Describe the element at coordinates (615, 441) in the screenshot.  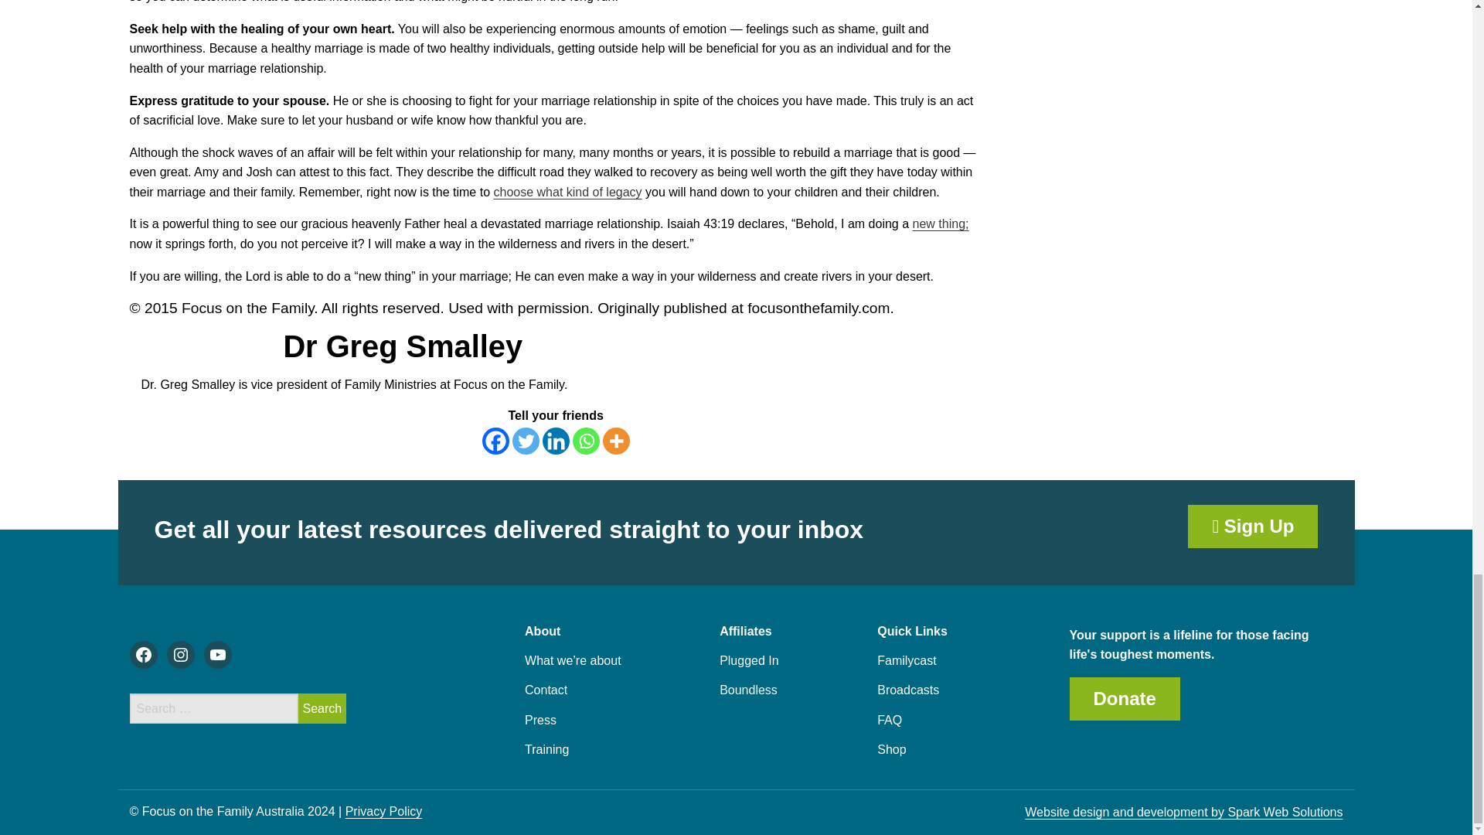
I see `More` at that location.